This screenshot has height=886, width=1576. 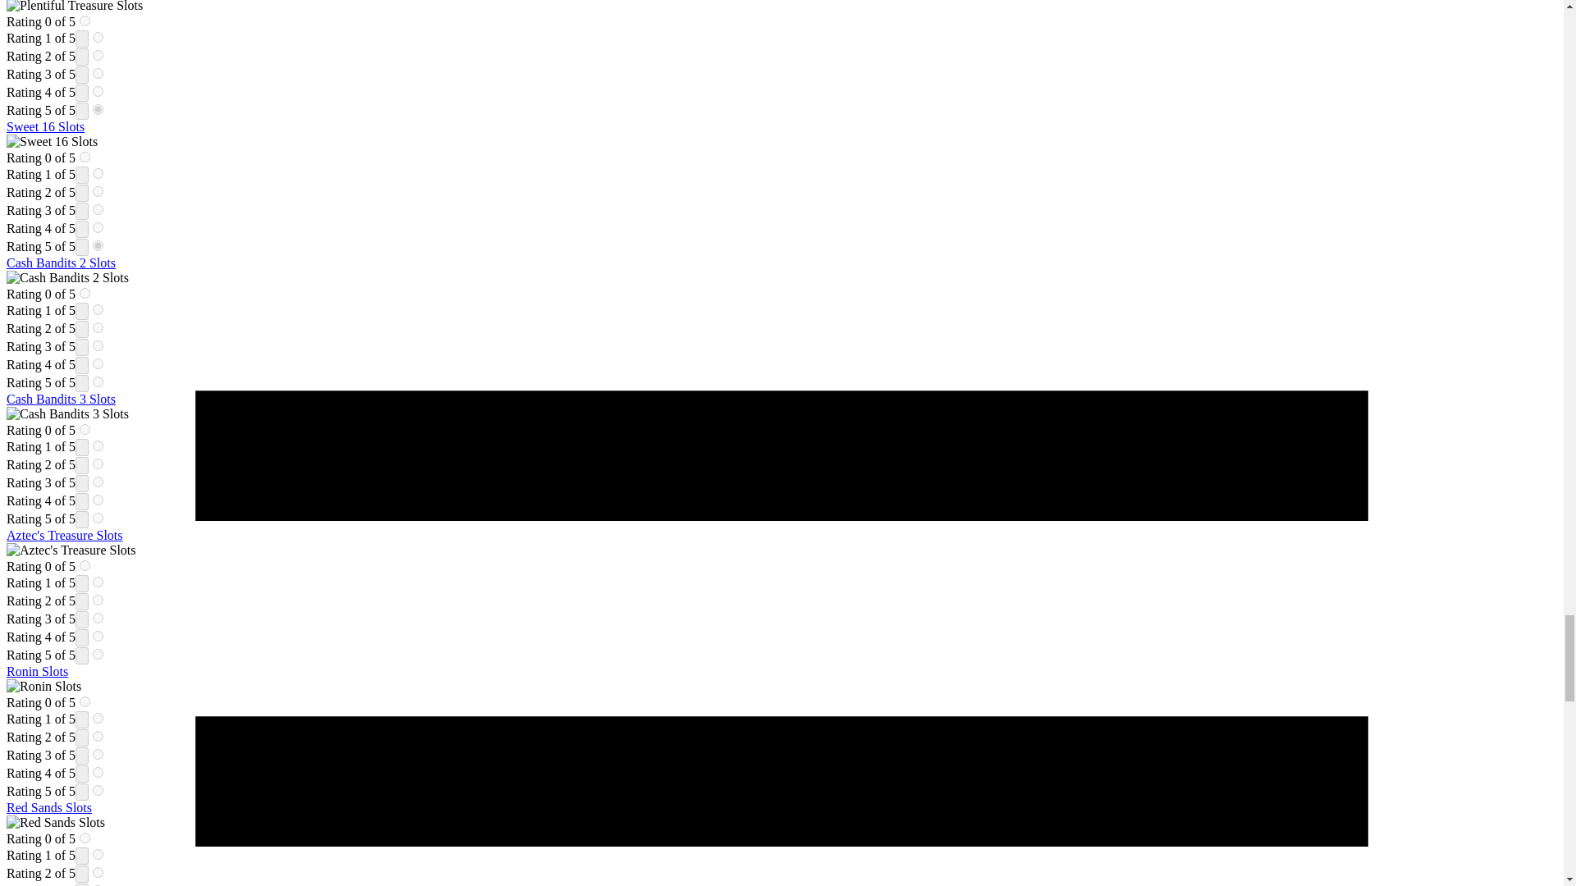 What do you see at coordinates (98, 36) in the screenshot?
I see `1` at bounding box center [98, 36].